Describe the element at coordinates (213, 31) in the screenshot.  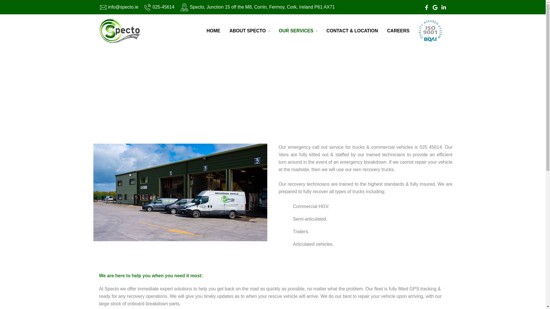
I see `HOME` at that location.